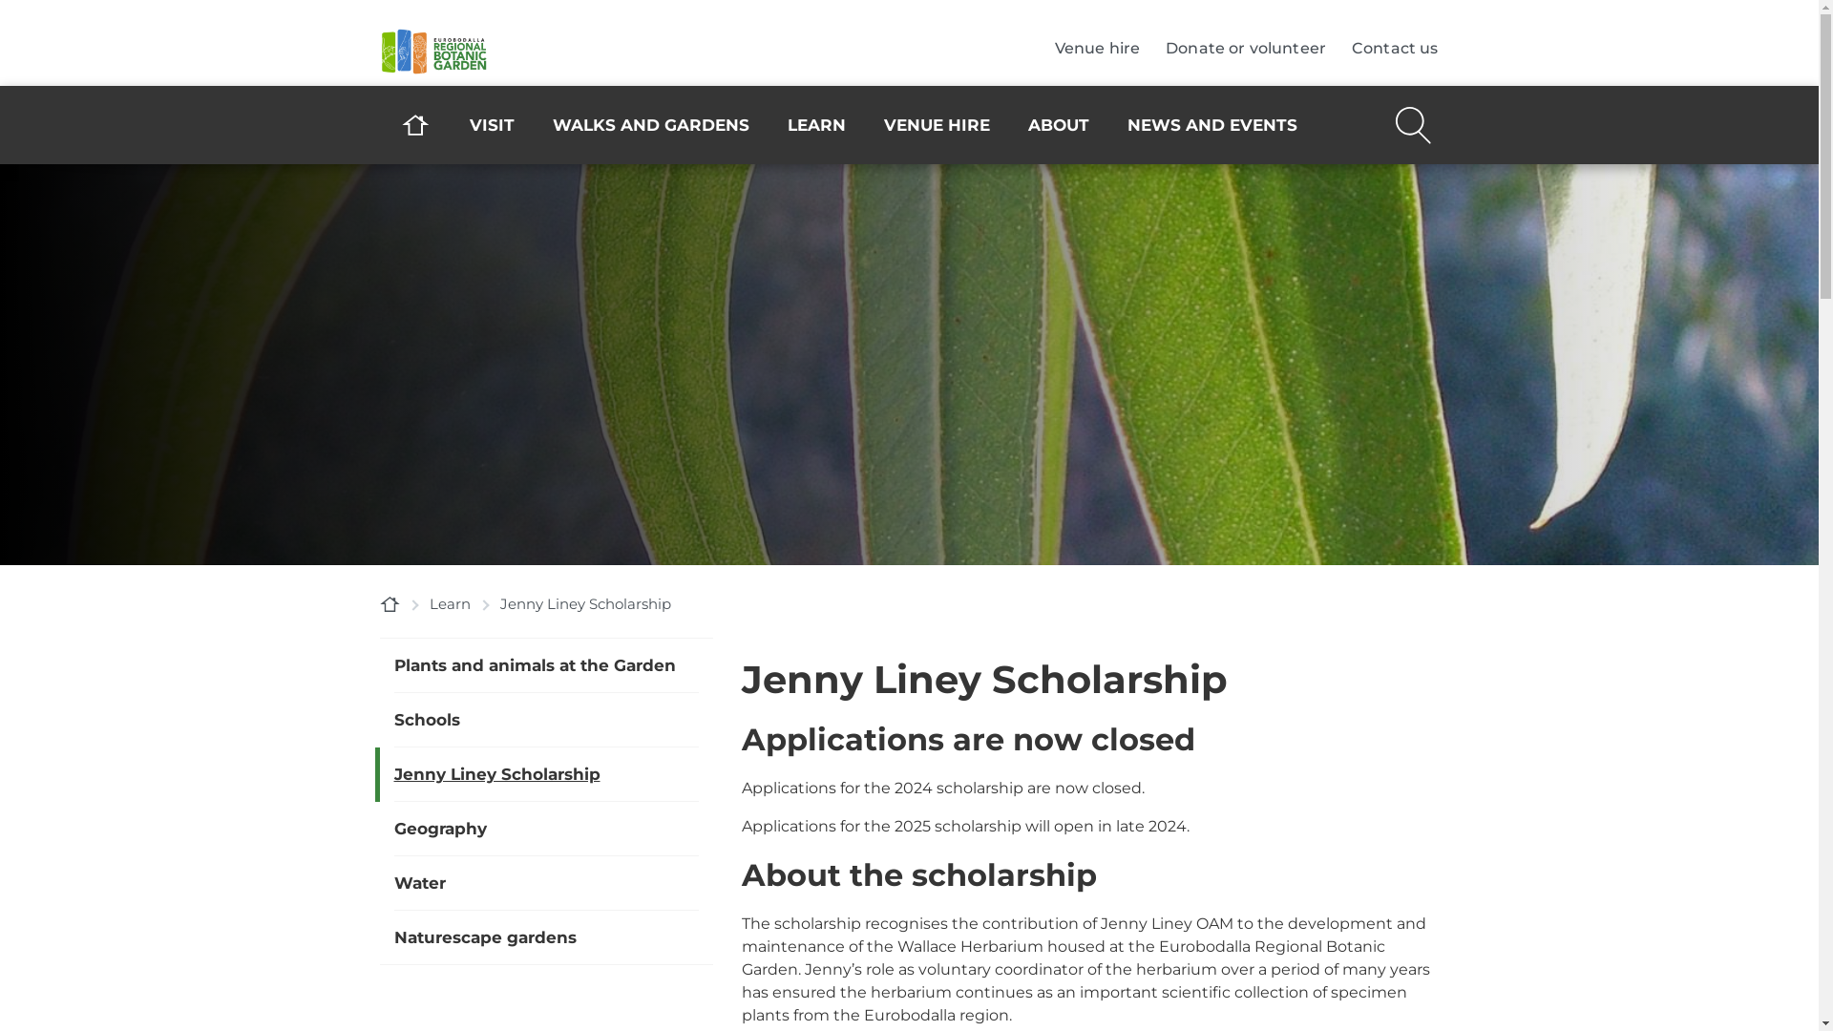  I want to click on ABOUT, so click(1059, 125).